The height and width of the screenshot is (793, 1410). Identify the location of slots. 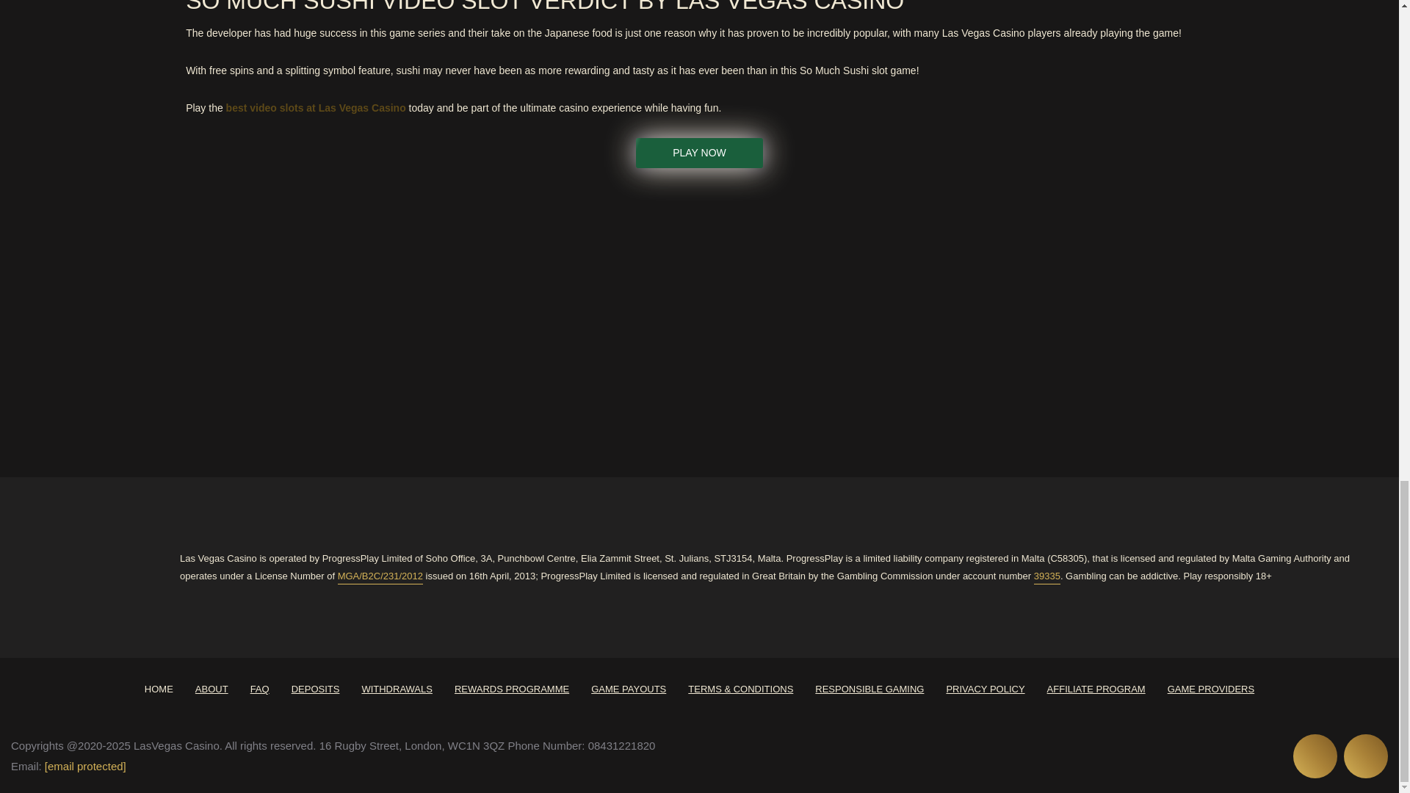
(316, 108).